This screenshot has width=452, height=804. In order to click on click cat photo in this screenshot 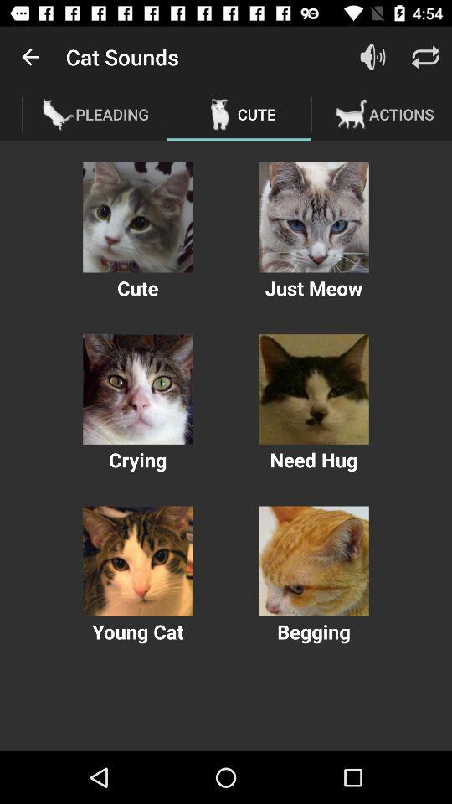, I will do `click(137, 218)`.